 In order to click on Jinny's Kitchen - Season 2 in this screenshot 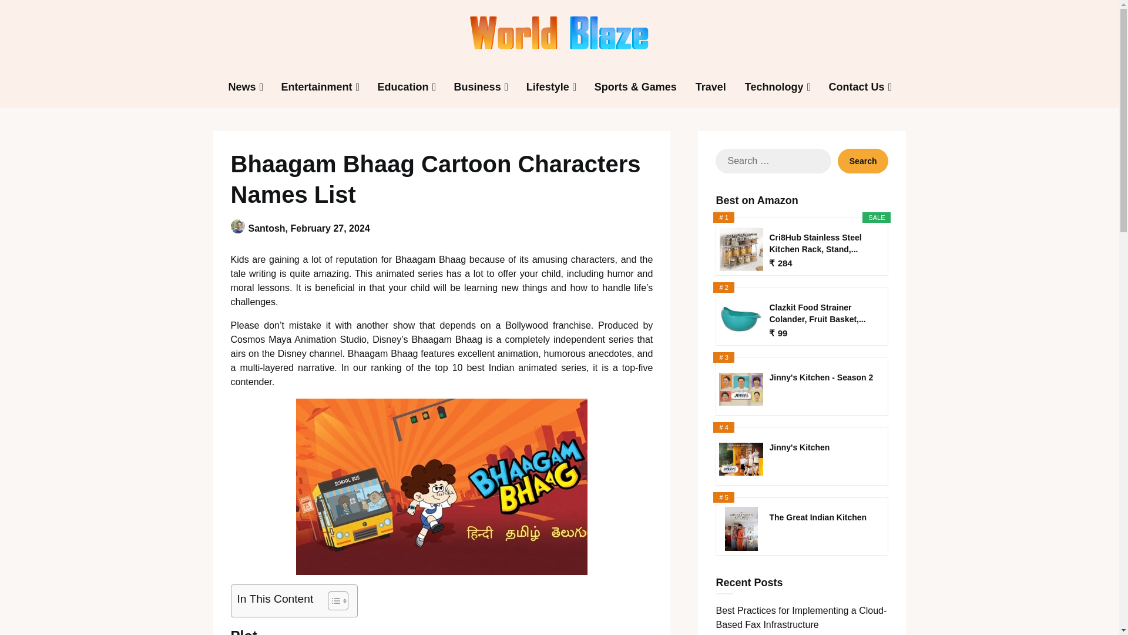, I will do `click(824, 383)`.